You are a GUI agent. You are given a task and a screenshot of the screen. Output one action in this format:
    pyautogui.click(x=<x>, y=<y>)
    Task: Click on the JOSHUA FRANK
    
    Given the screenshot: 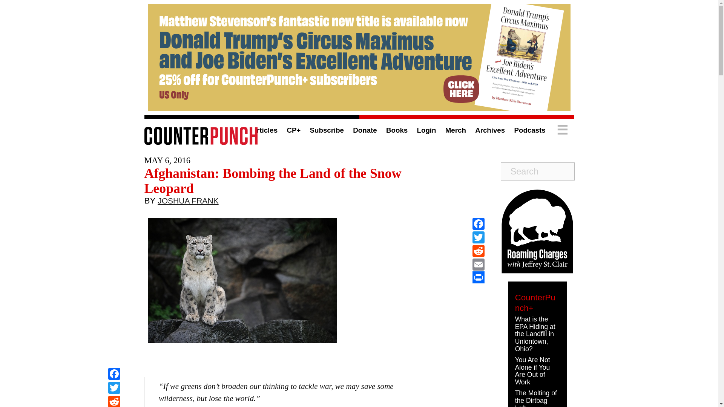 What is the action you would take?
    pyautogui.click(x=188, y=202)
    